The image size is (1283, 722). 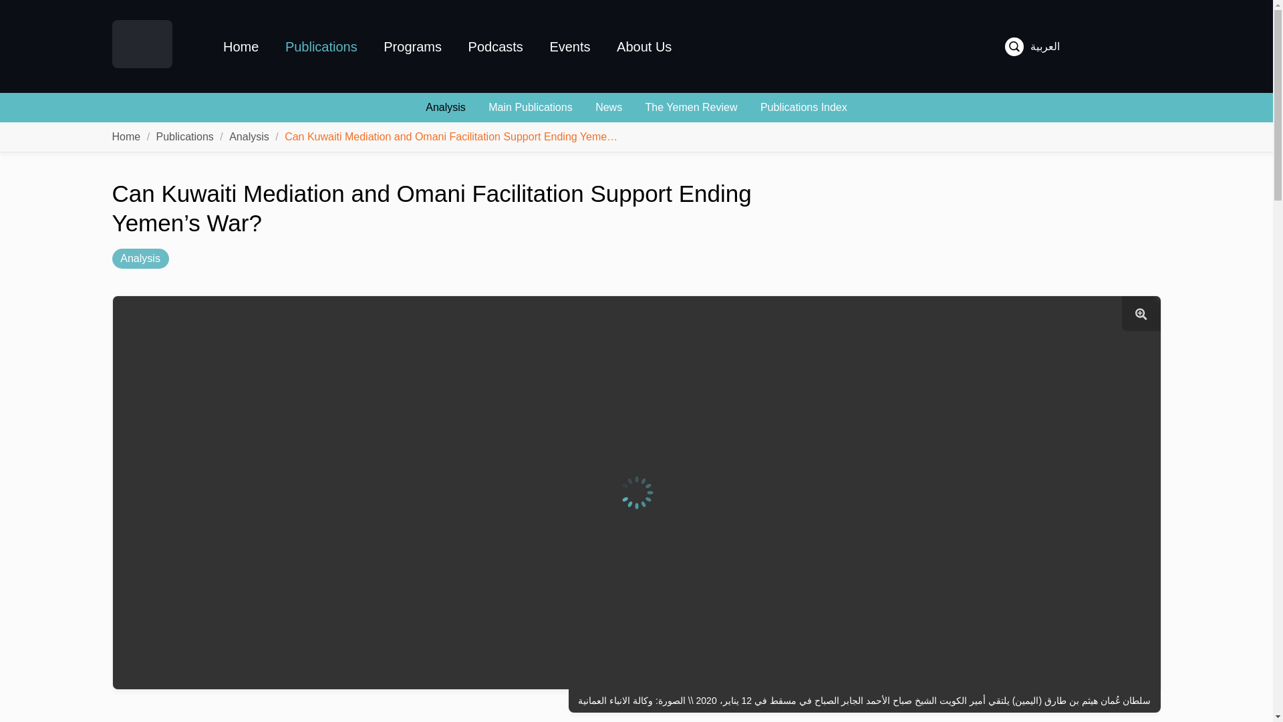 I want to click on Home, so click(x=127, y=136).